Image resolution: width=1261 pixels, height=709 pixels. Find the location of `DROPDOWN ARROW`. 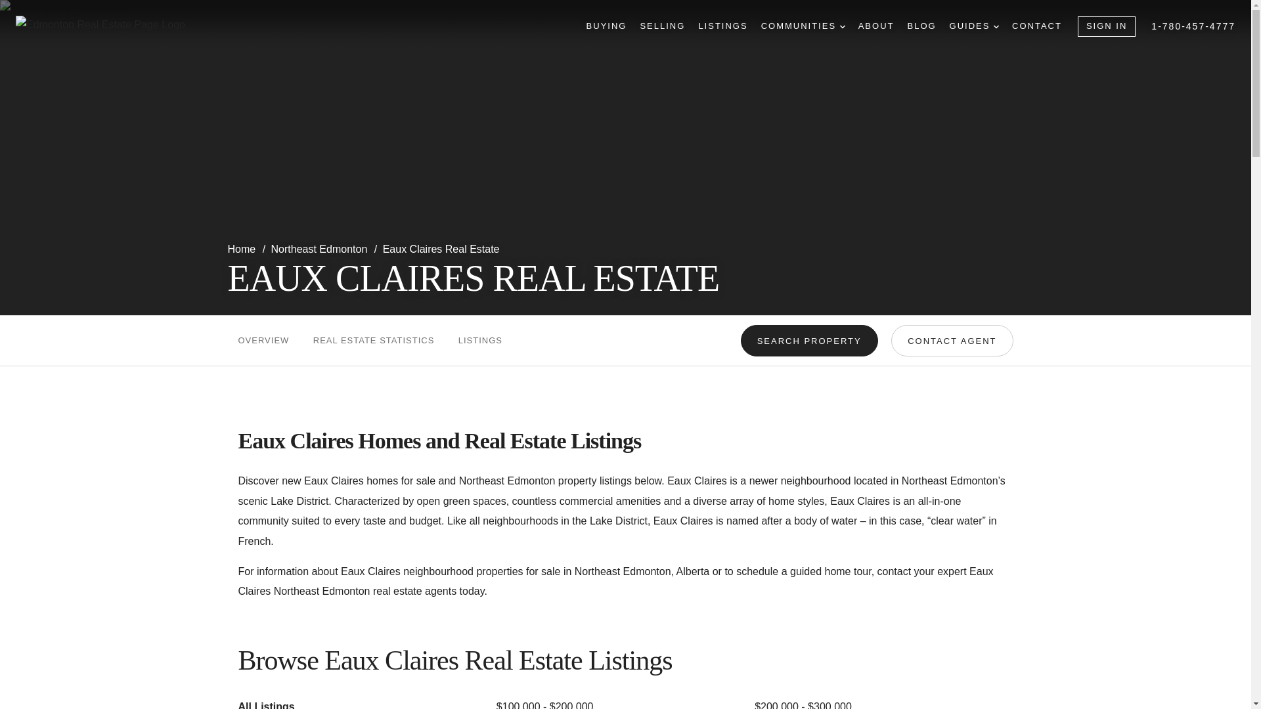

DROPDOWN ARROW is located at coordinates (842, 26).